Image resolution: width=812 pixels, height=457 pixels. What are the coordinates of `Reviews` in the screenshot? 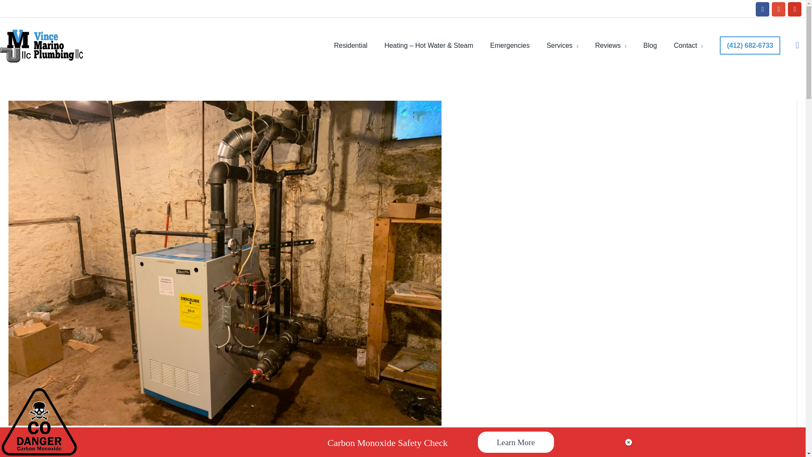 It's located at (611, 46).